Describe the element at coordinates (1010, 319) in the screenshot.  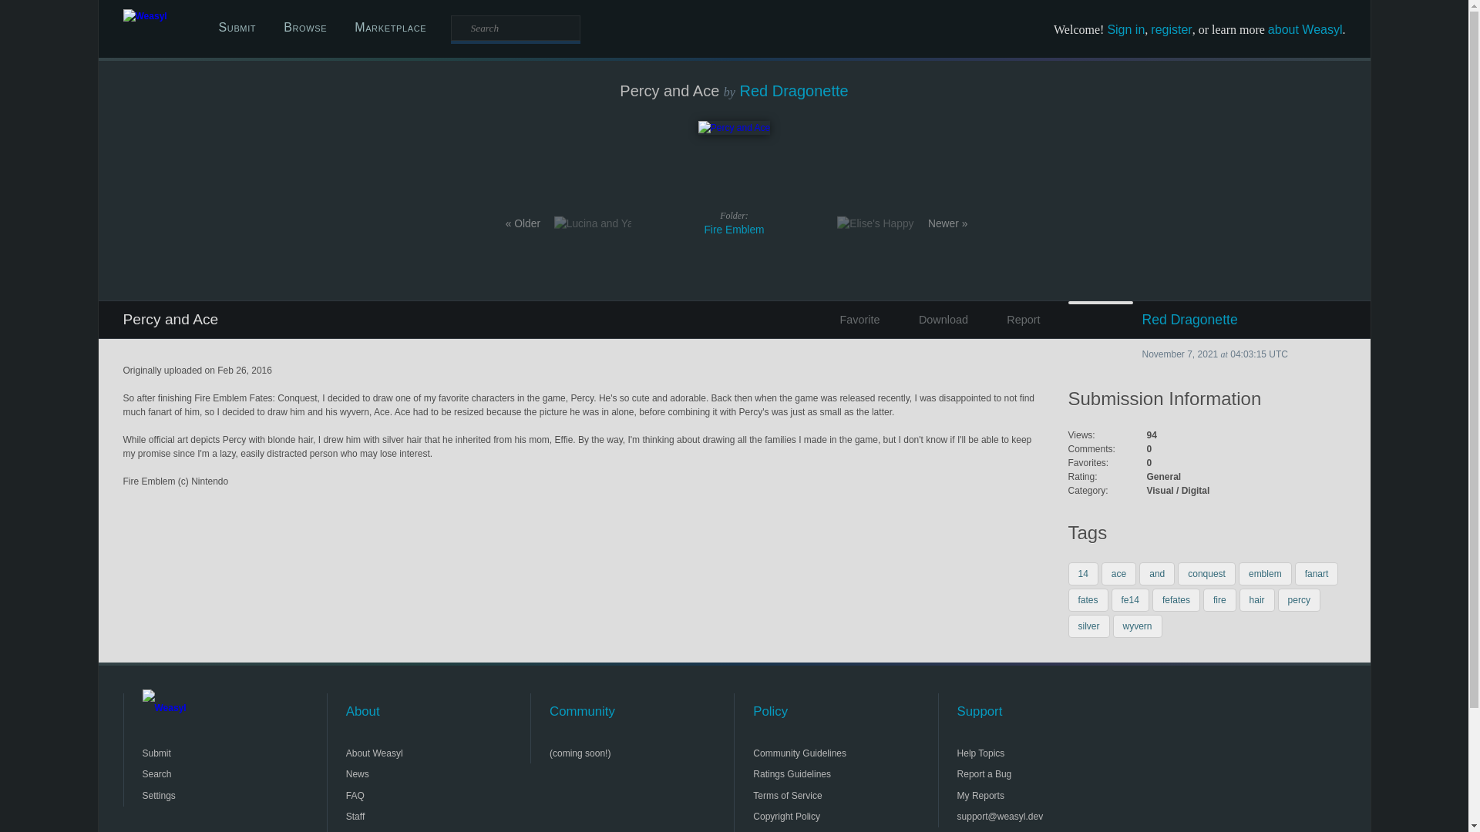
I see `Report` at that location.